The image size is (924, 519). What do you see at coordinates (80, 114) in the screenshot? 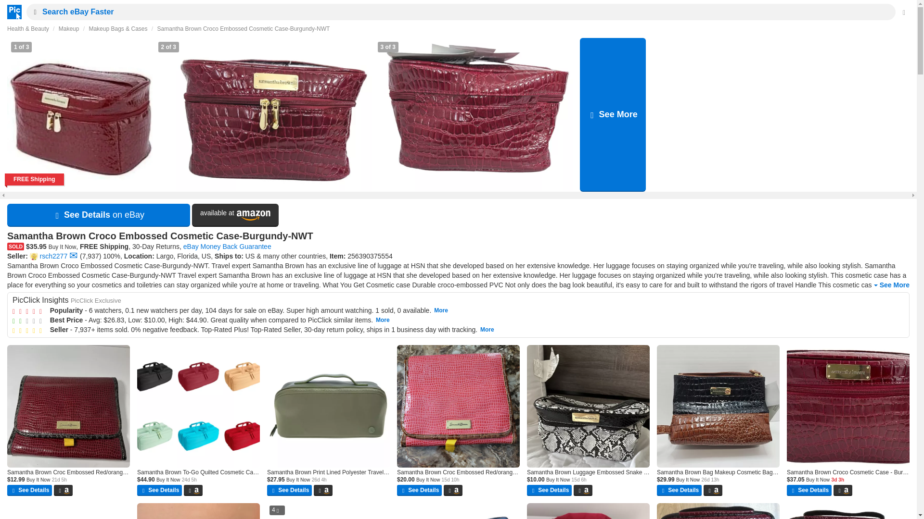
I see `See Details on eBay` at bounding box center [80, 114].